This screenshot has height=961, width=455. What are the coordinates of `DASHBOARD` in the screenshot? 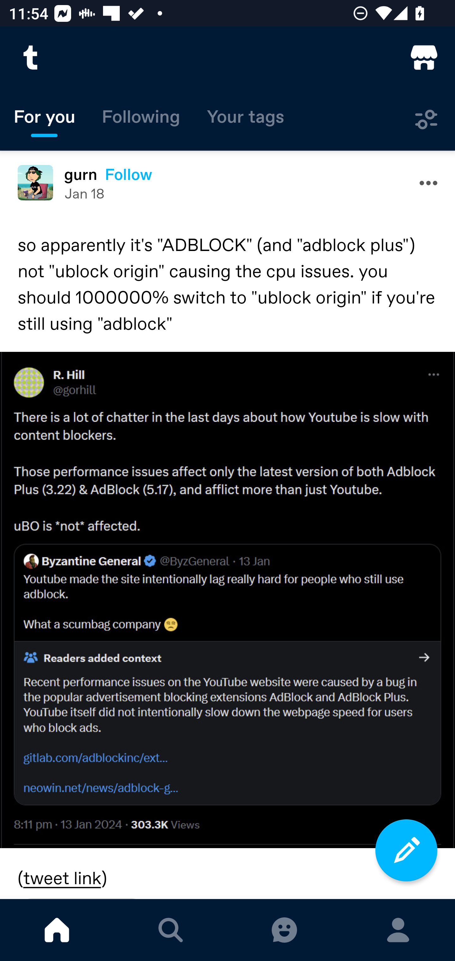 It's located at (57, 930).